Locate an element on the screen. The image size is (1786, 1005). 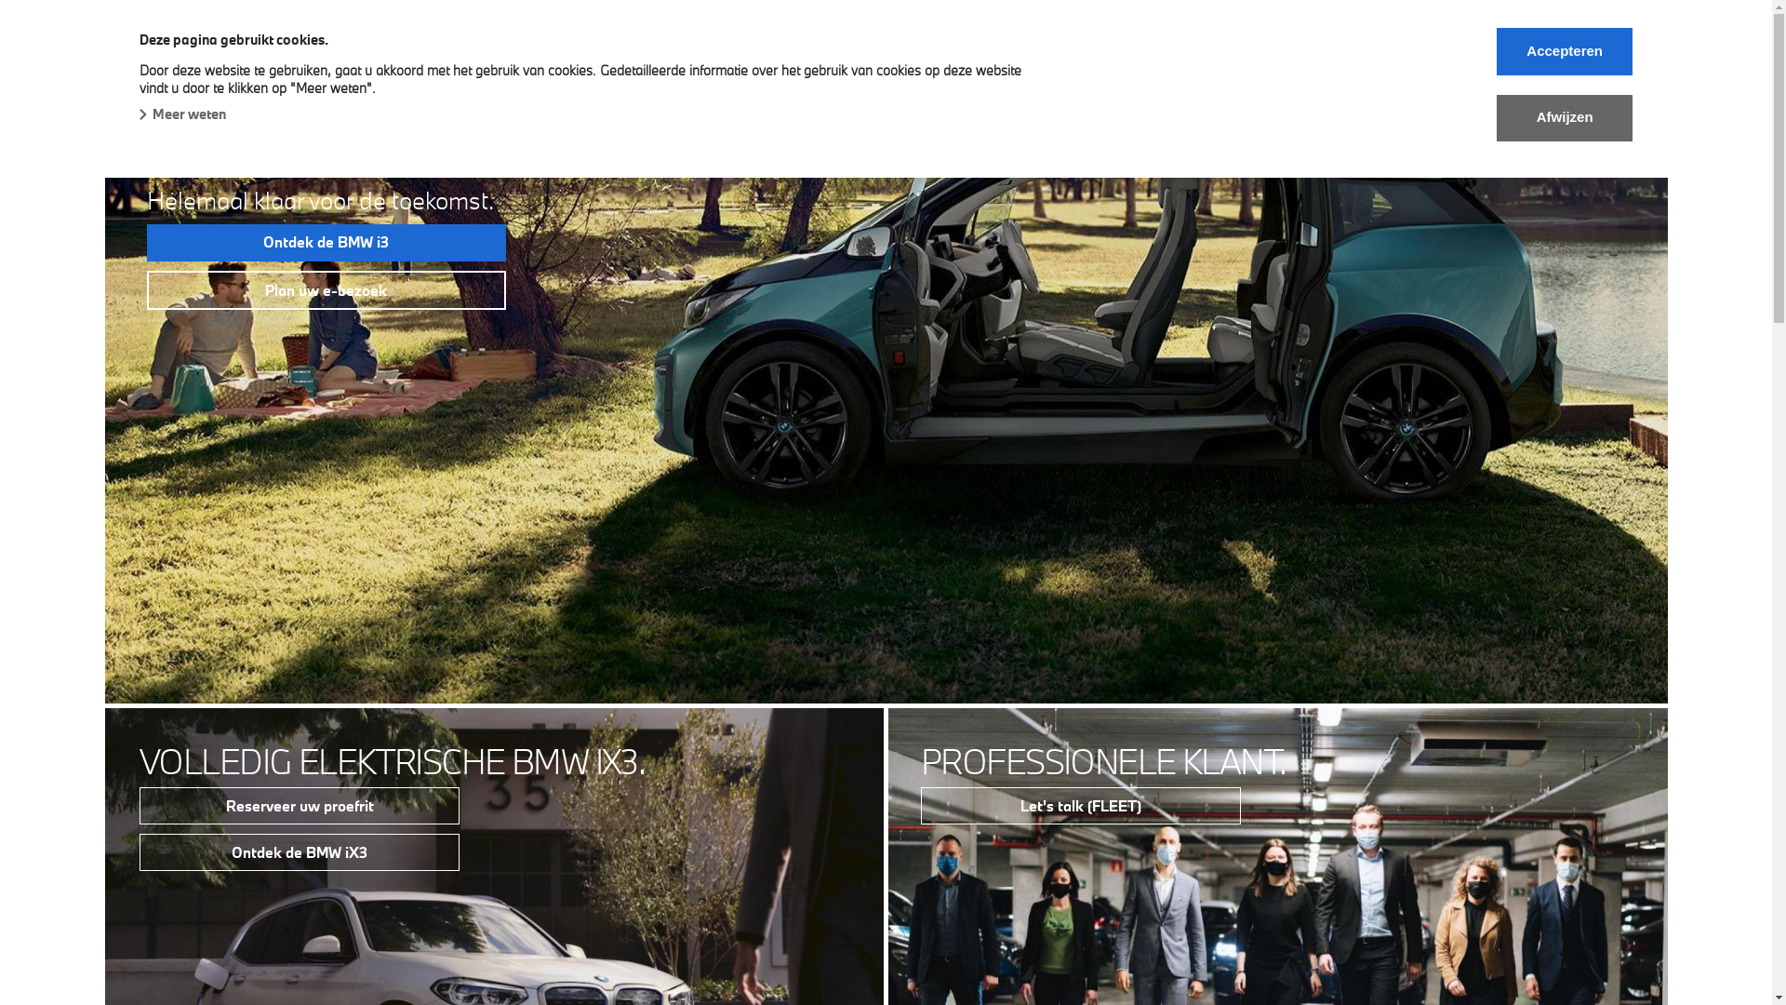
Skip to main content is located at coordinates (0, 0).